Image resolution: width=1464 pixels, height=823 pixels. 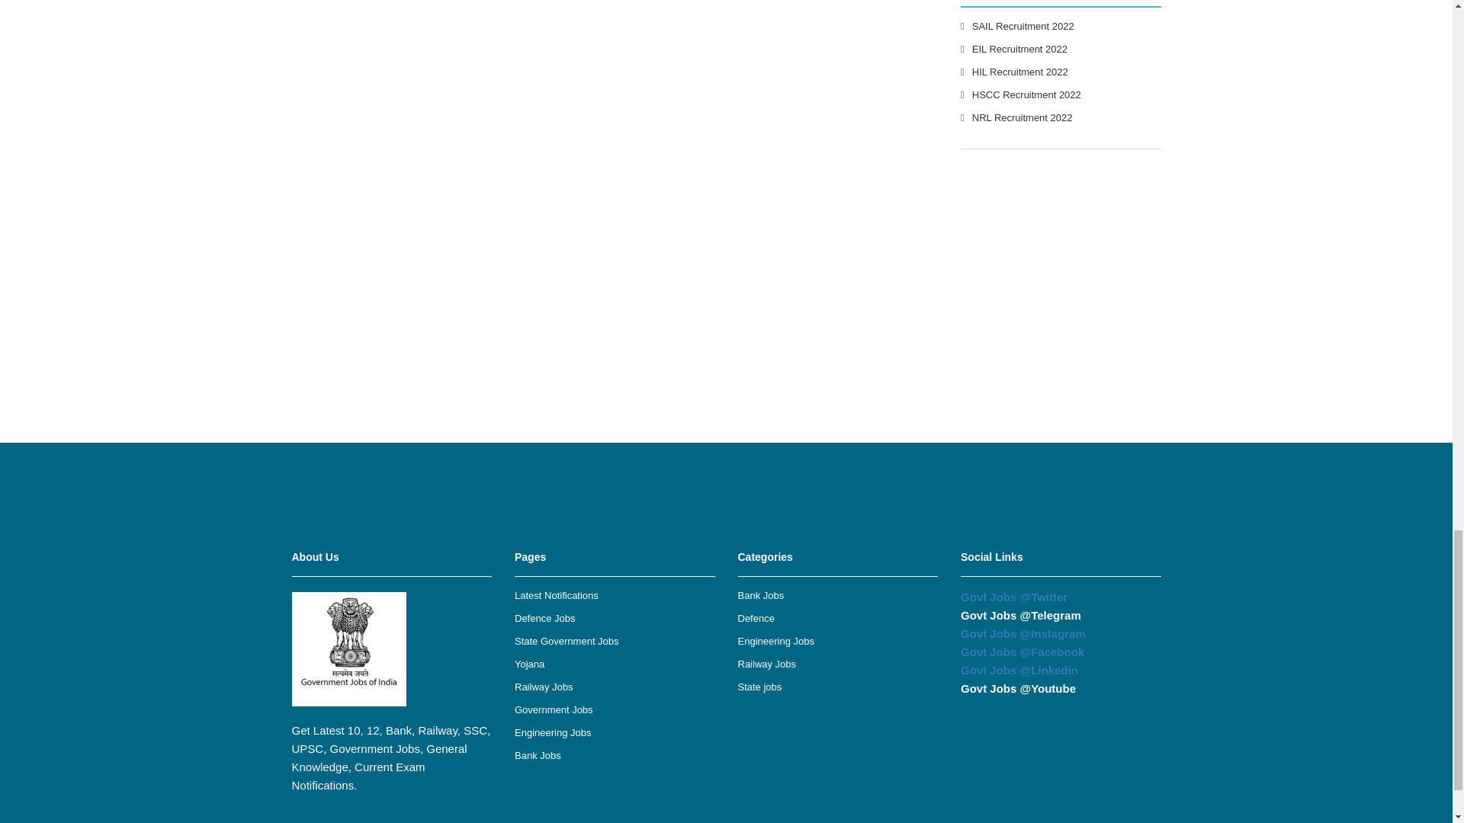 What do you see at coordinates (1020, 72) in the screenshot?
I see `HIL Recruitment 2022` at bounding box center [1020, 72].